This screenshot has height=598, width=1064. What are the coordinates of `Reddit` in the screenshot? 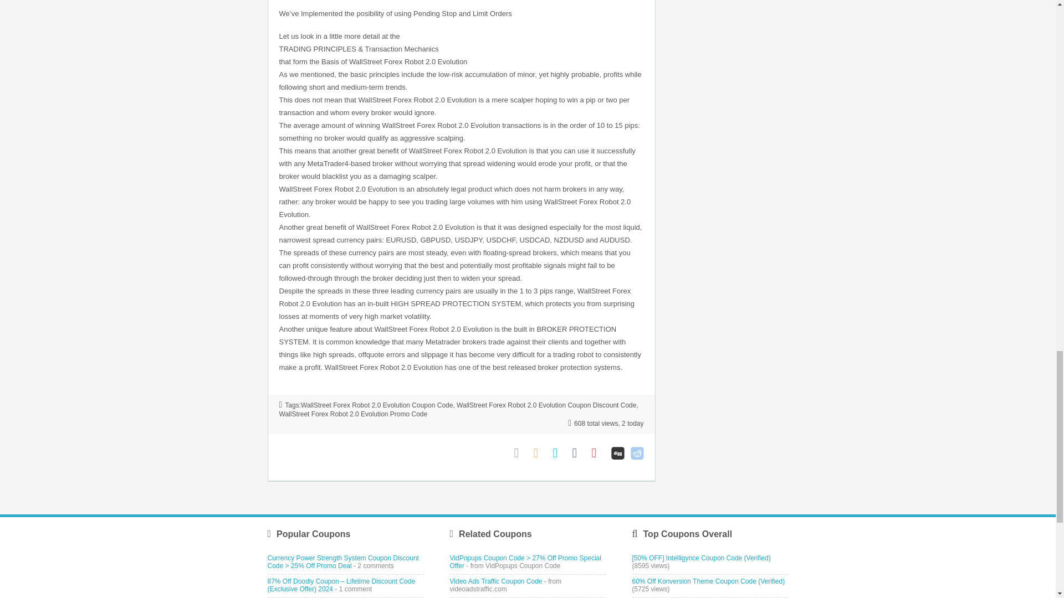 It's located at (637, 453).